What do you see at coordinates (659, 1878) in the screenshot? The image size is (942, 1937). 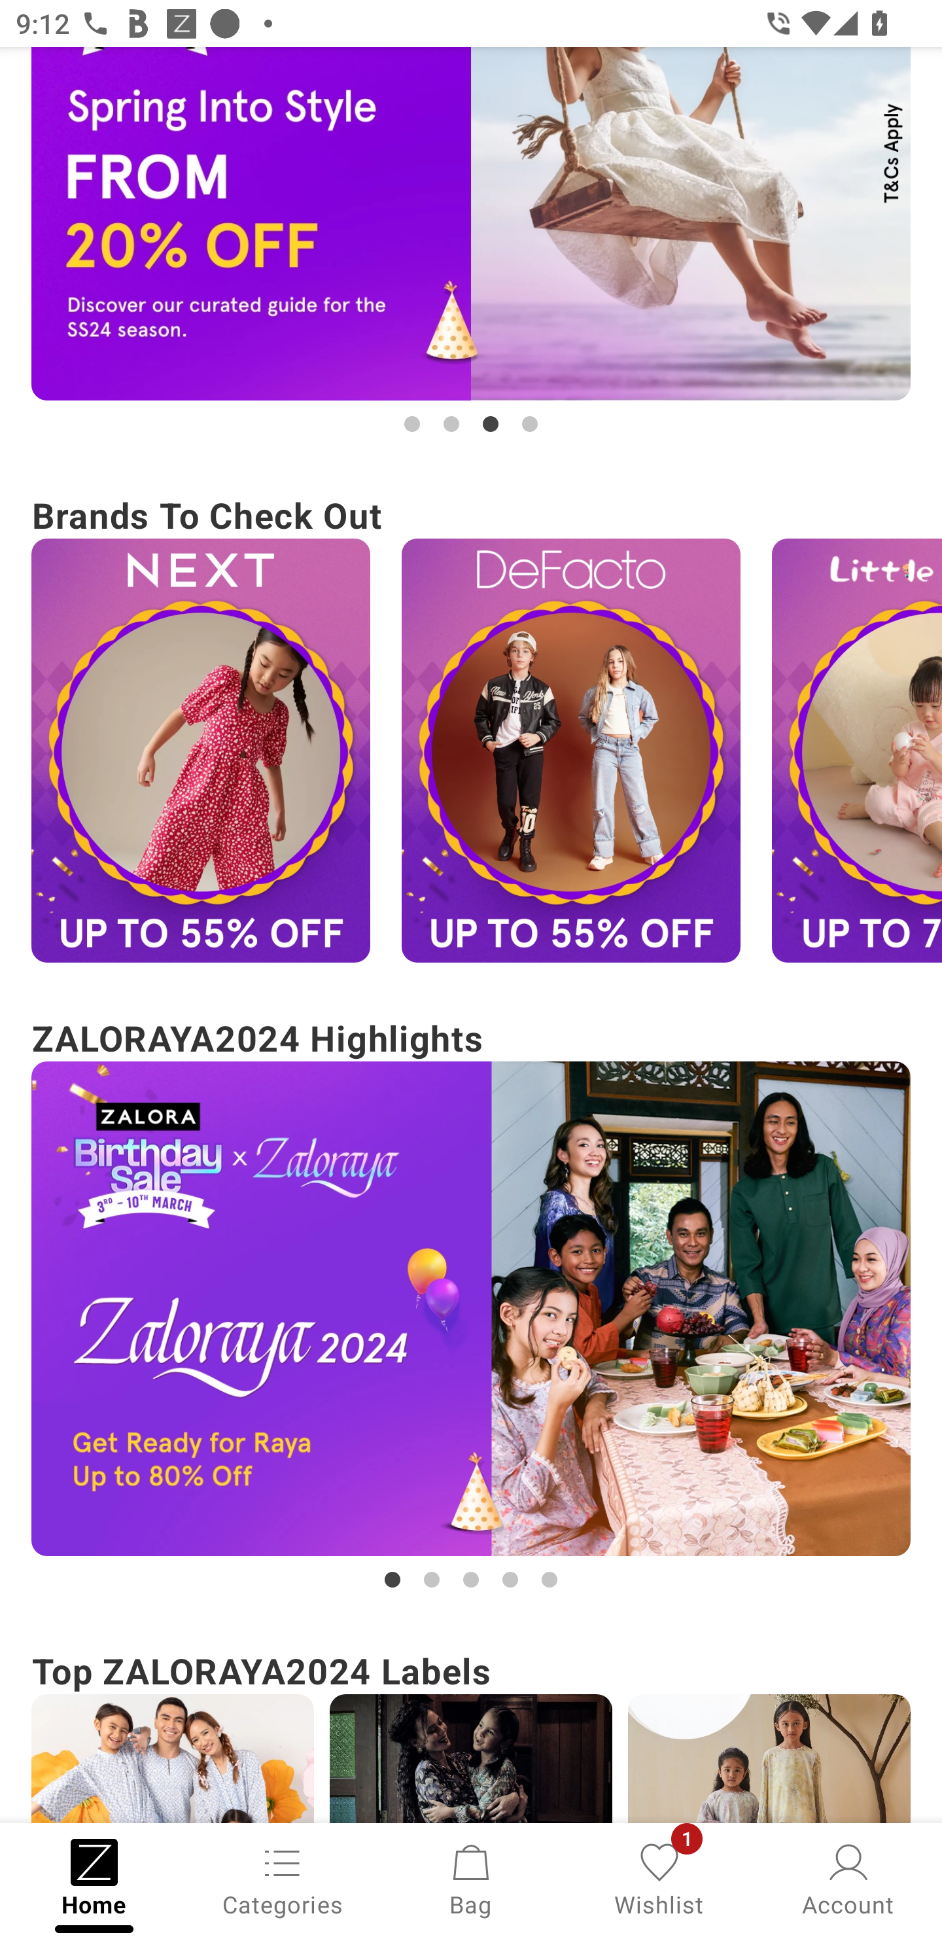 I see `Wishlist, 1 new notification Wishlist` at bounding box center [659, 1878].